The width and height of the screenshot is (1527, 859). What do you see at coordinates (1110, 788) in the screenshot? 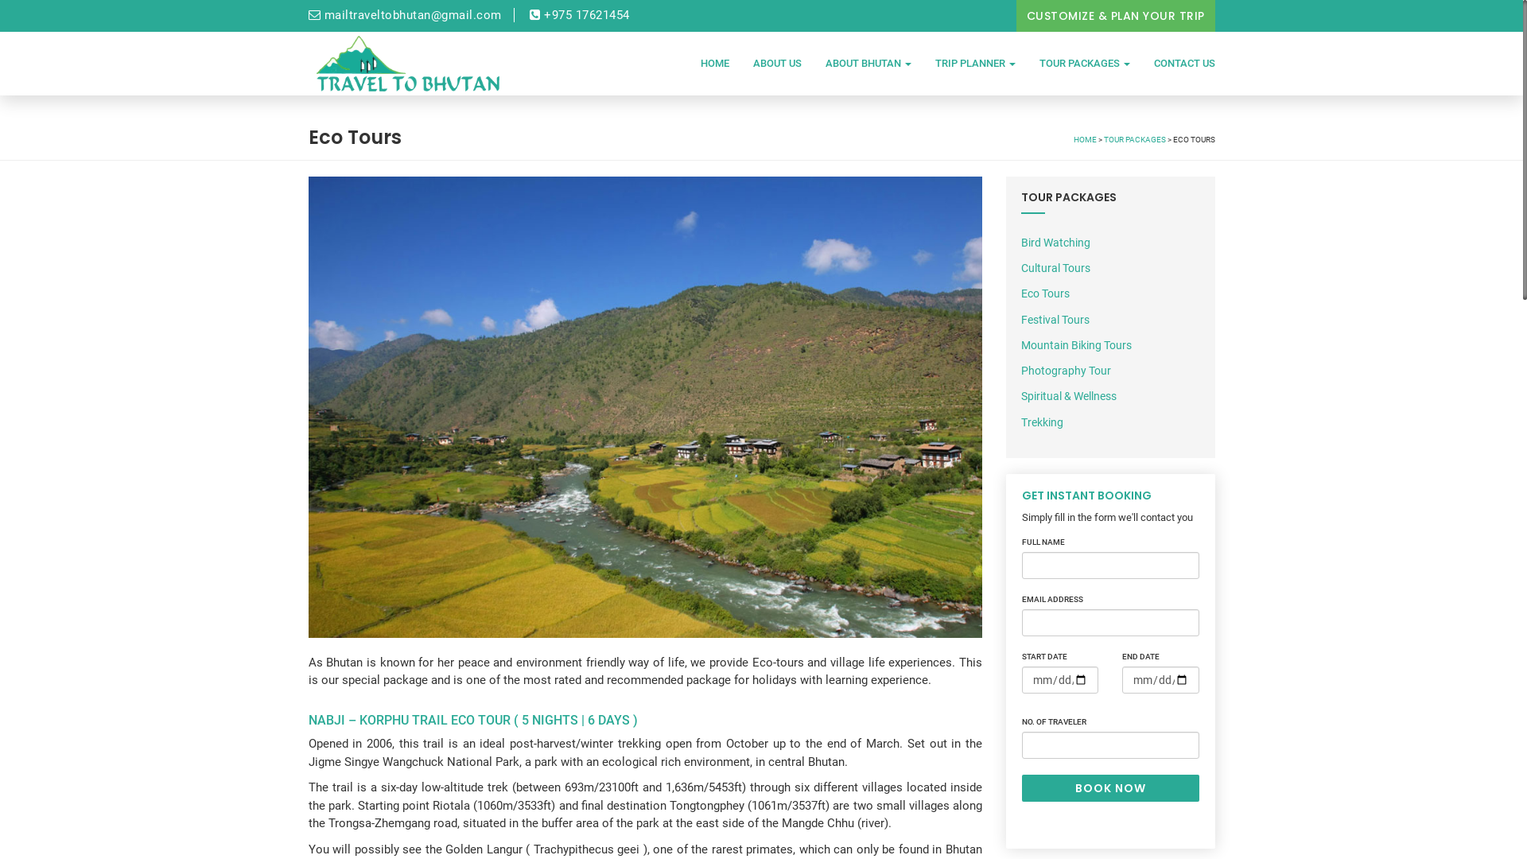
I see `Book Now` at bounding box center [1110, 788].